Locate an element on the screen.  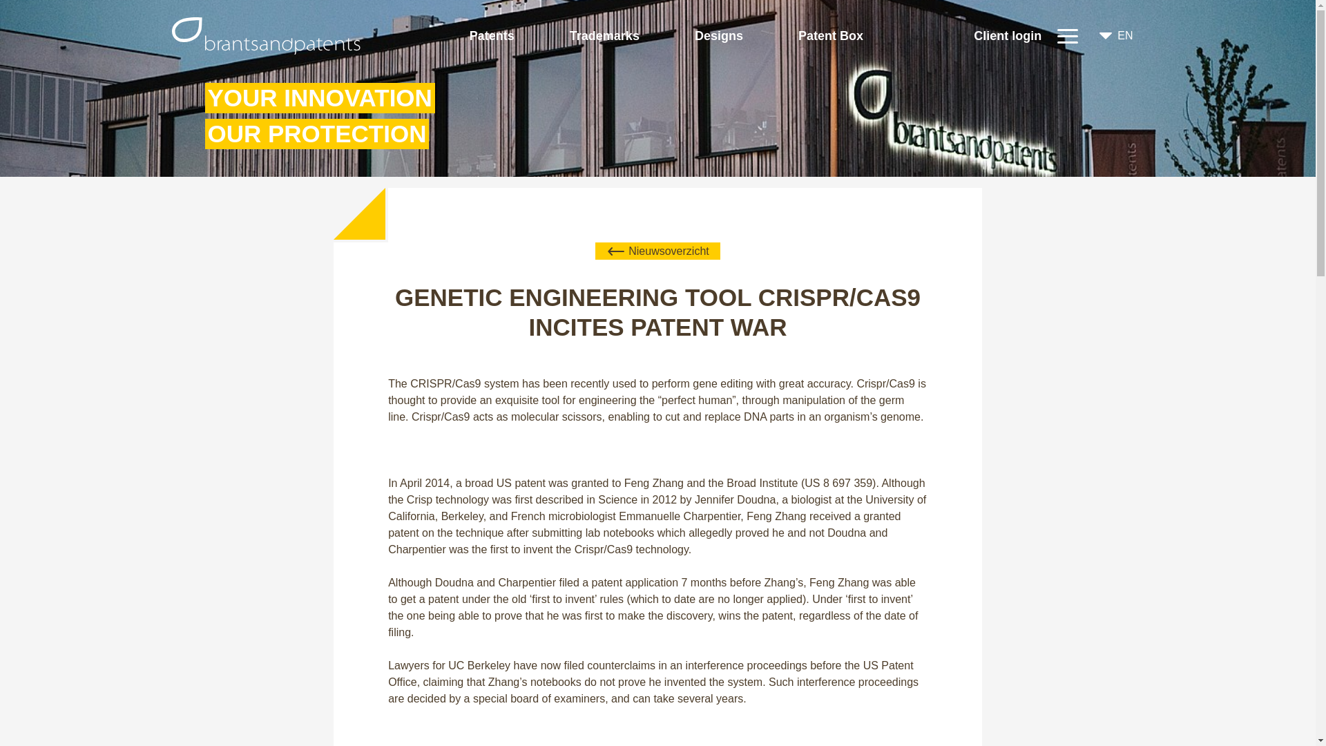
Nieuwsoverzicht is located at coordinates (657, 251).